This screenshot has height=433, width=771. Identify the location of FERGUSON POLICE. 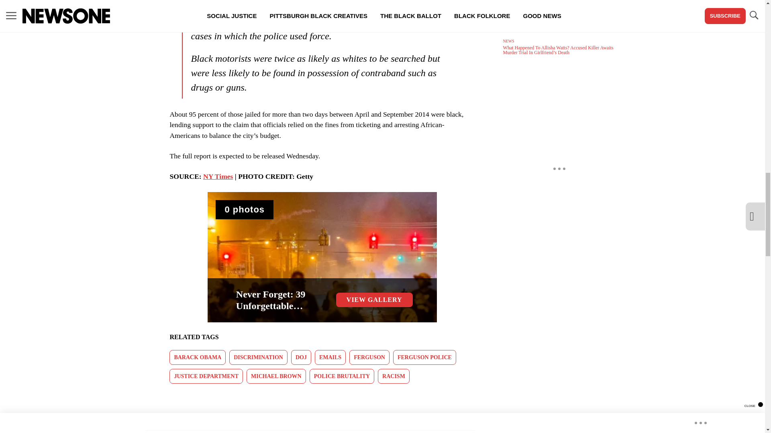
(425, 357).